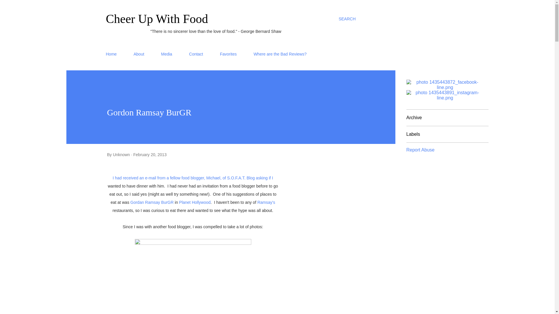 The height and width of the screenshot is (314, 559). I want to click on February 20, 2013, so click(150, 155).